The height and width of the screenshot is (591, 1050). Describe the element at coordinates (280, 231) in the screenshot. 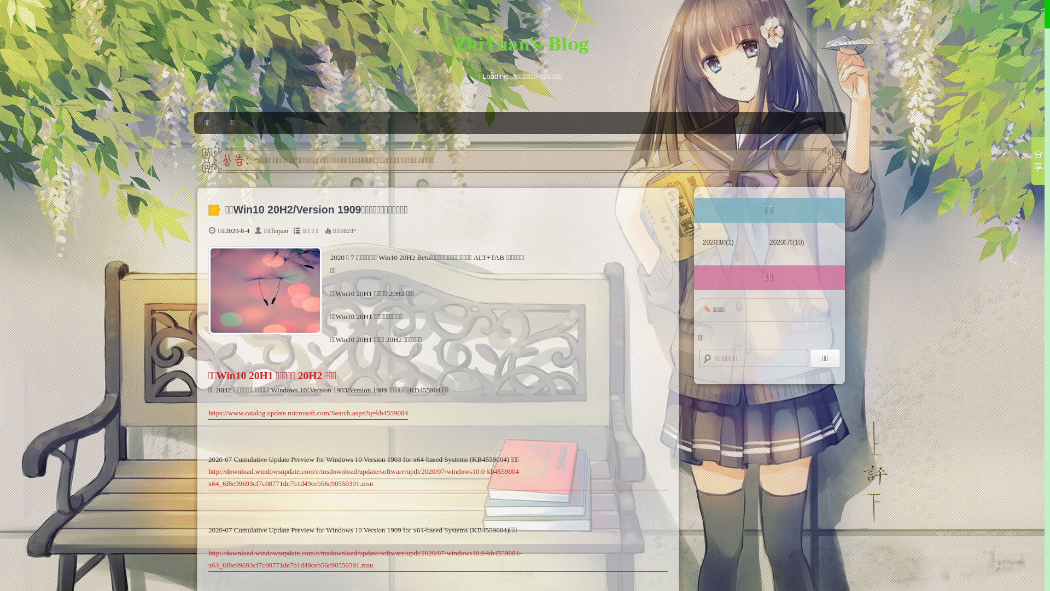

I see `linjian` at that location.